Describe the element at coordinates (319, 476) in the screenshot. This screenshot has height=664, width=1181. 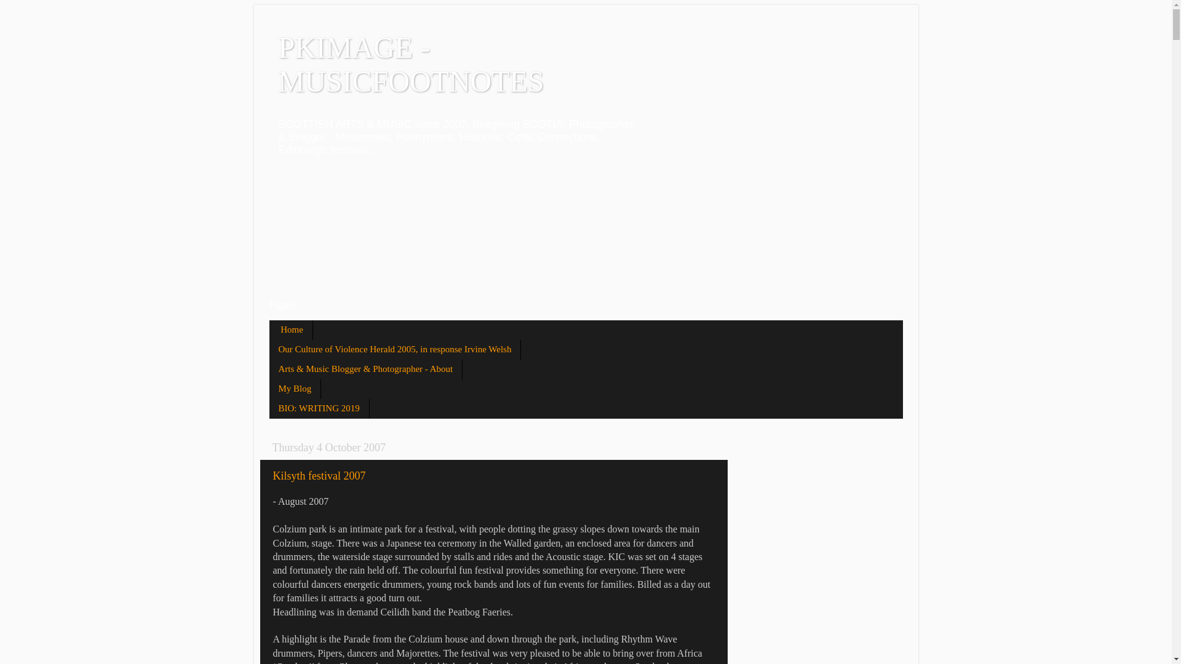
I see `Kilsyth festival 2007` at that location.